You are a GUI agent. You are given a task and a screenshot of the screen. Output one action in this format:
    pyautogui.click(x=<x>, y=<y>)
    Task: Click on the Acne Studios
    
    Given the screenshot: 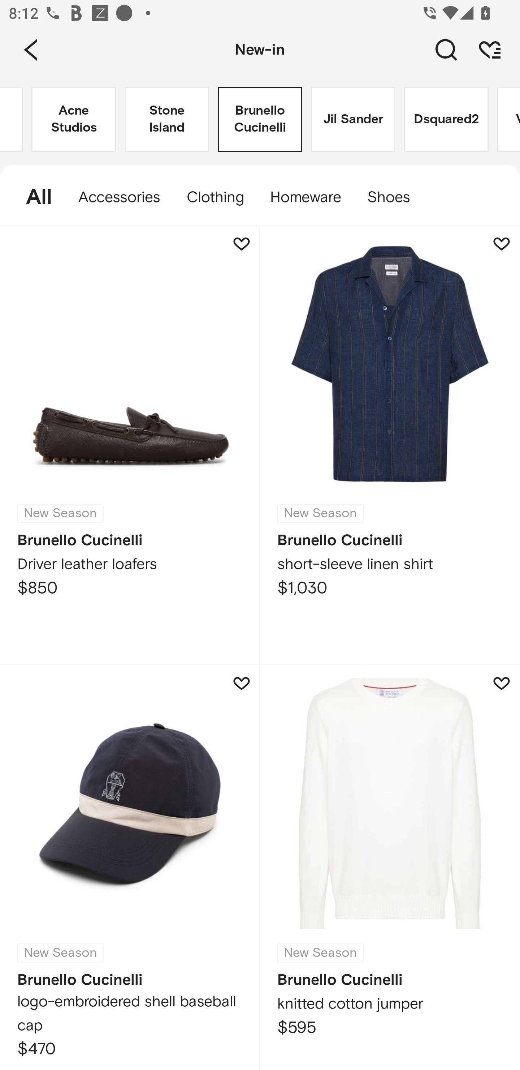 What is the action you would take?
    pyautogui.click(x=74, y=119)
    